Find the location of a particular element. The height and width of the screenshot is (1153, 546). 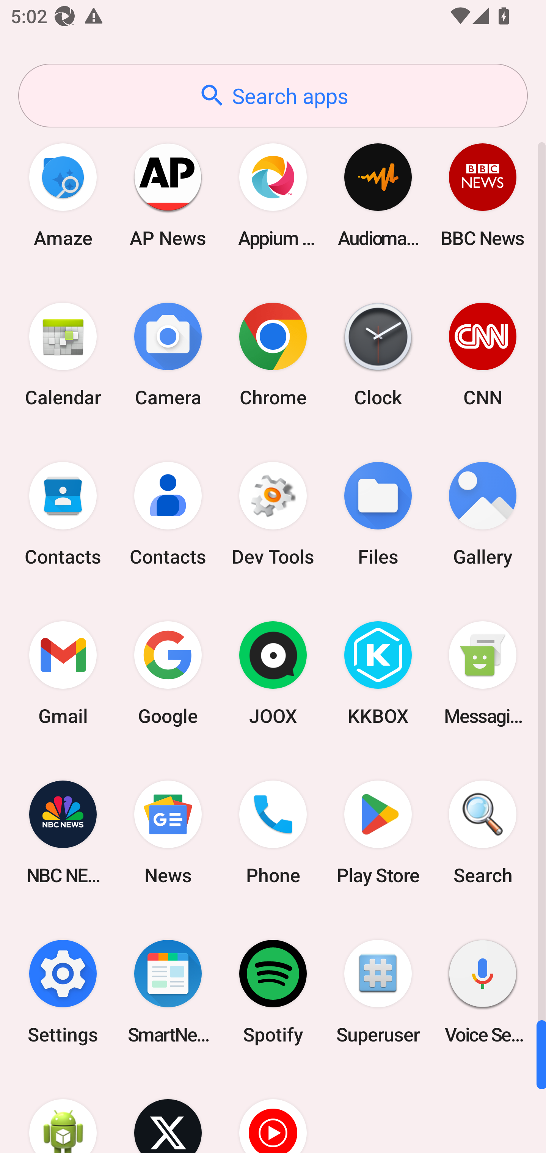

Contacts is located at coordinates (63, 514).